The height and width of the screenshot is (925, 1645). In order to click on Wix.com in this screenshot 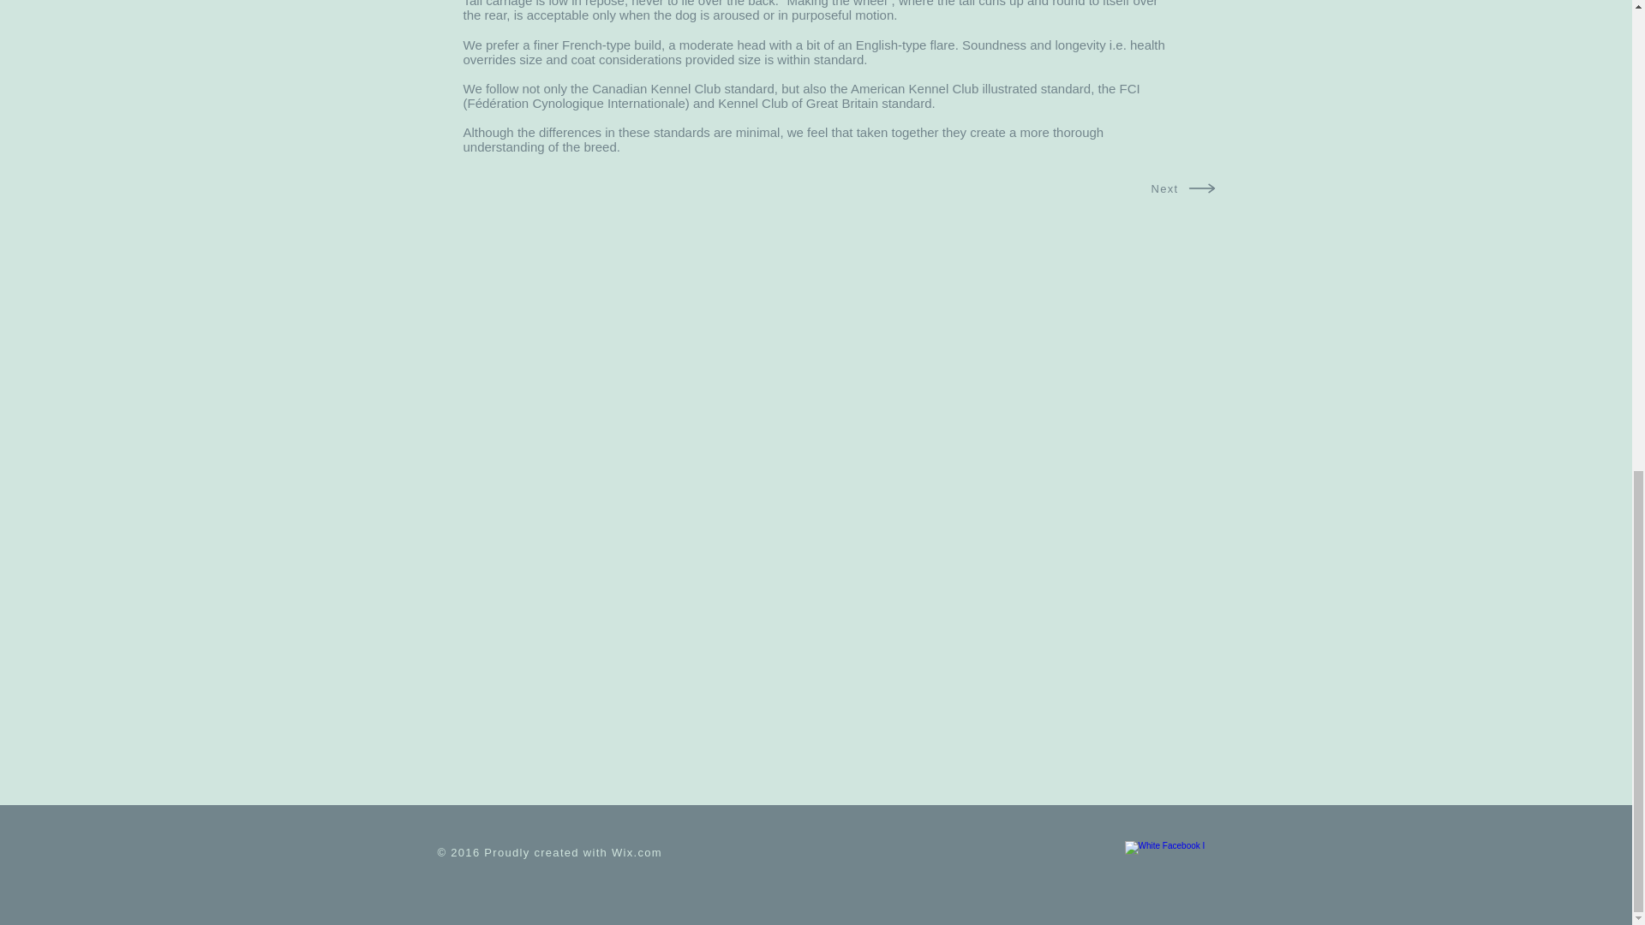, I will do `click(637, 853)`.